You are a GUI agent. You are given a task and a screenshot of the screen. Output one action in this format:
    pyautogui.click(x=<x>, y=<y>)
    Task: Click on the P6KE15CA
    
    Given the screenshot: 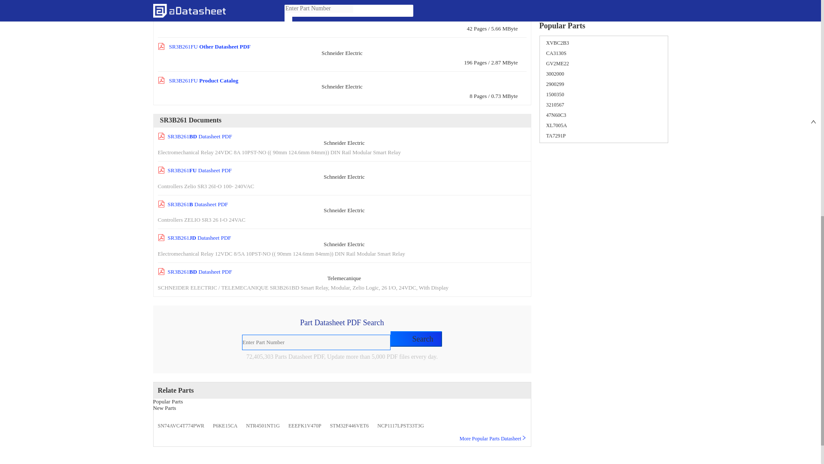 What is the action you would take?
    pyautogui.click(x=225, y=425)
    